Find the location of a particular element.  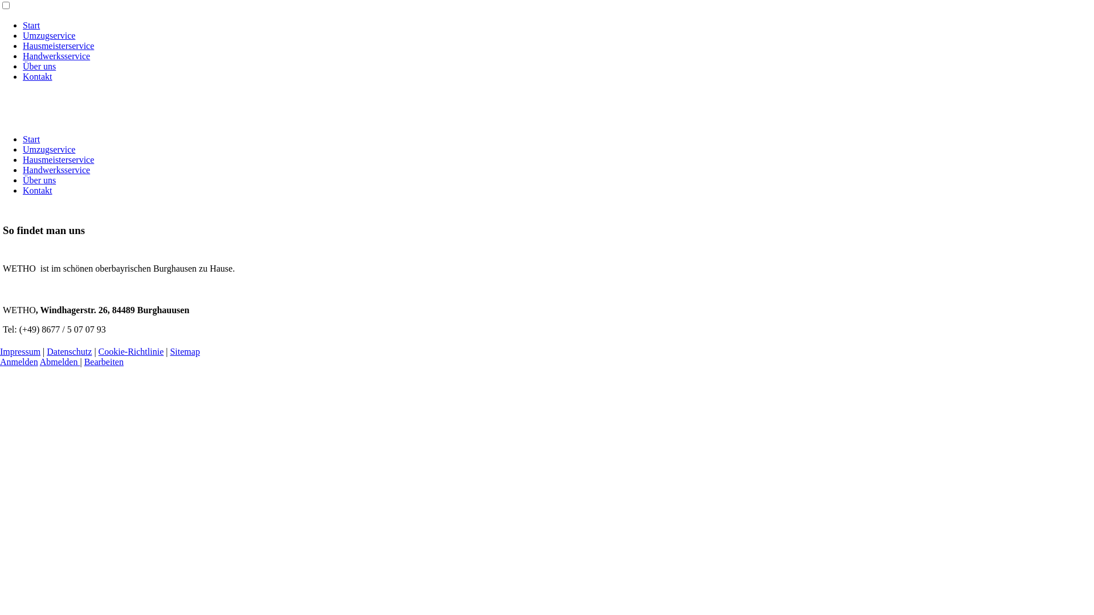

Datenschutz is located at coordinates (70, 352).